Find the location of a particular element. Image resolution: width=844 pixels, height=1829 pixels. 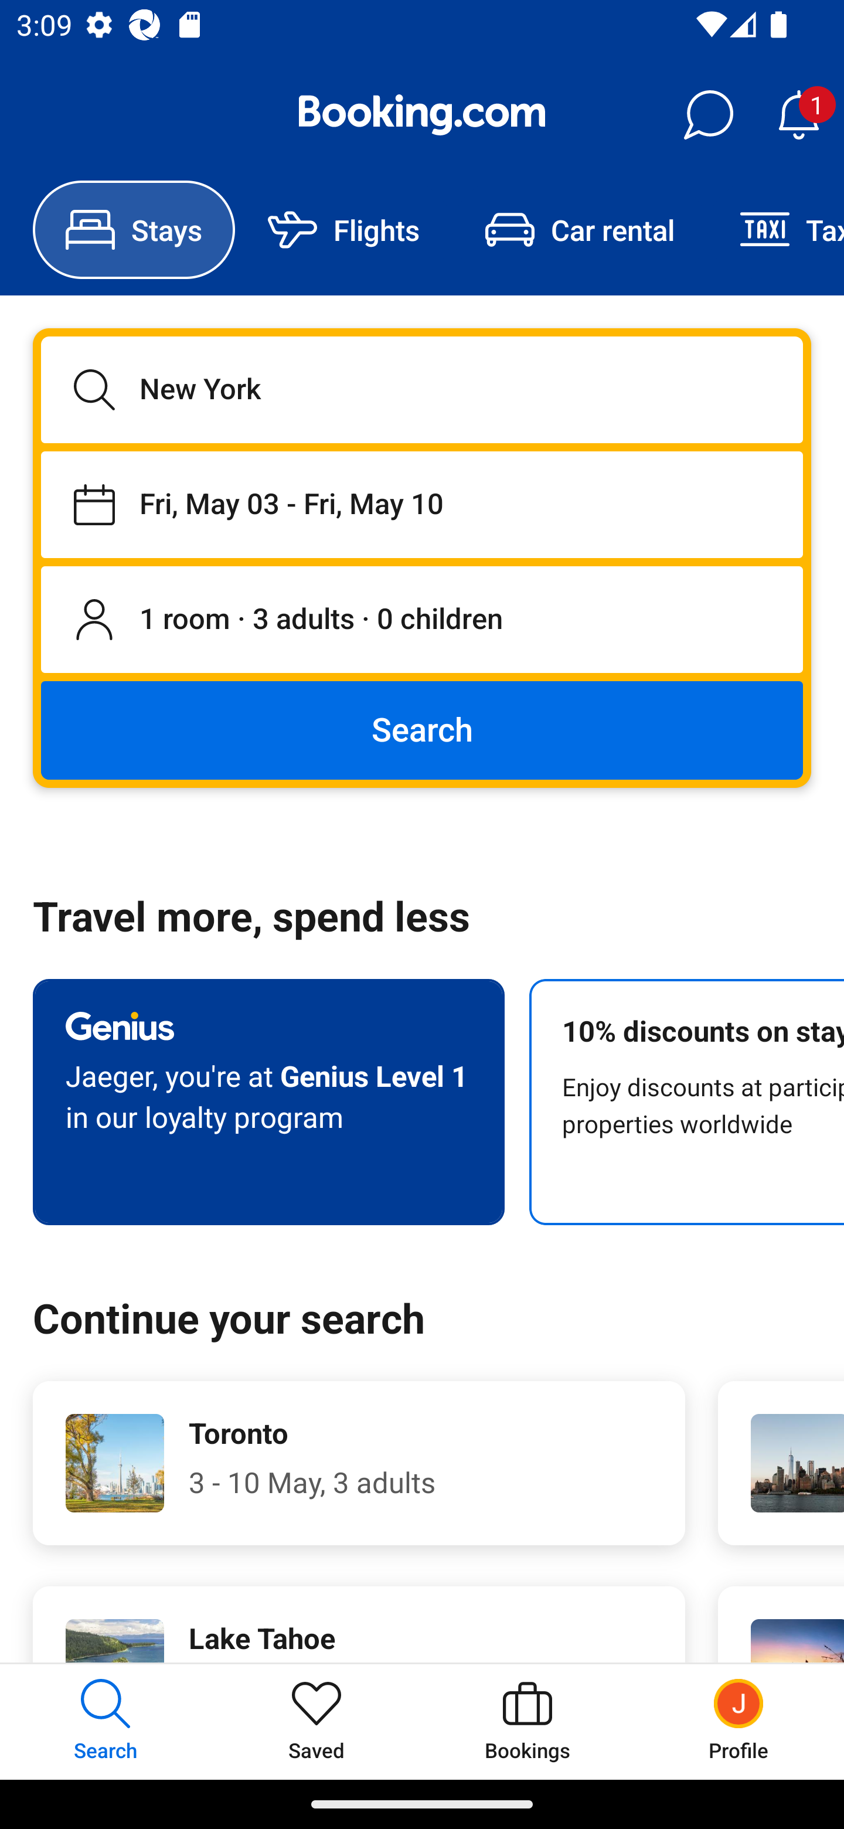

Staying from Fri, May 03 until Fri, May 10 is located at coordinates (422, 504).